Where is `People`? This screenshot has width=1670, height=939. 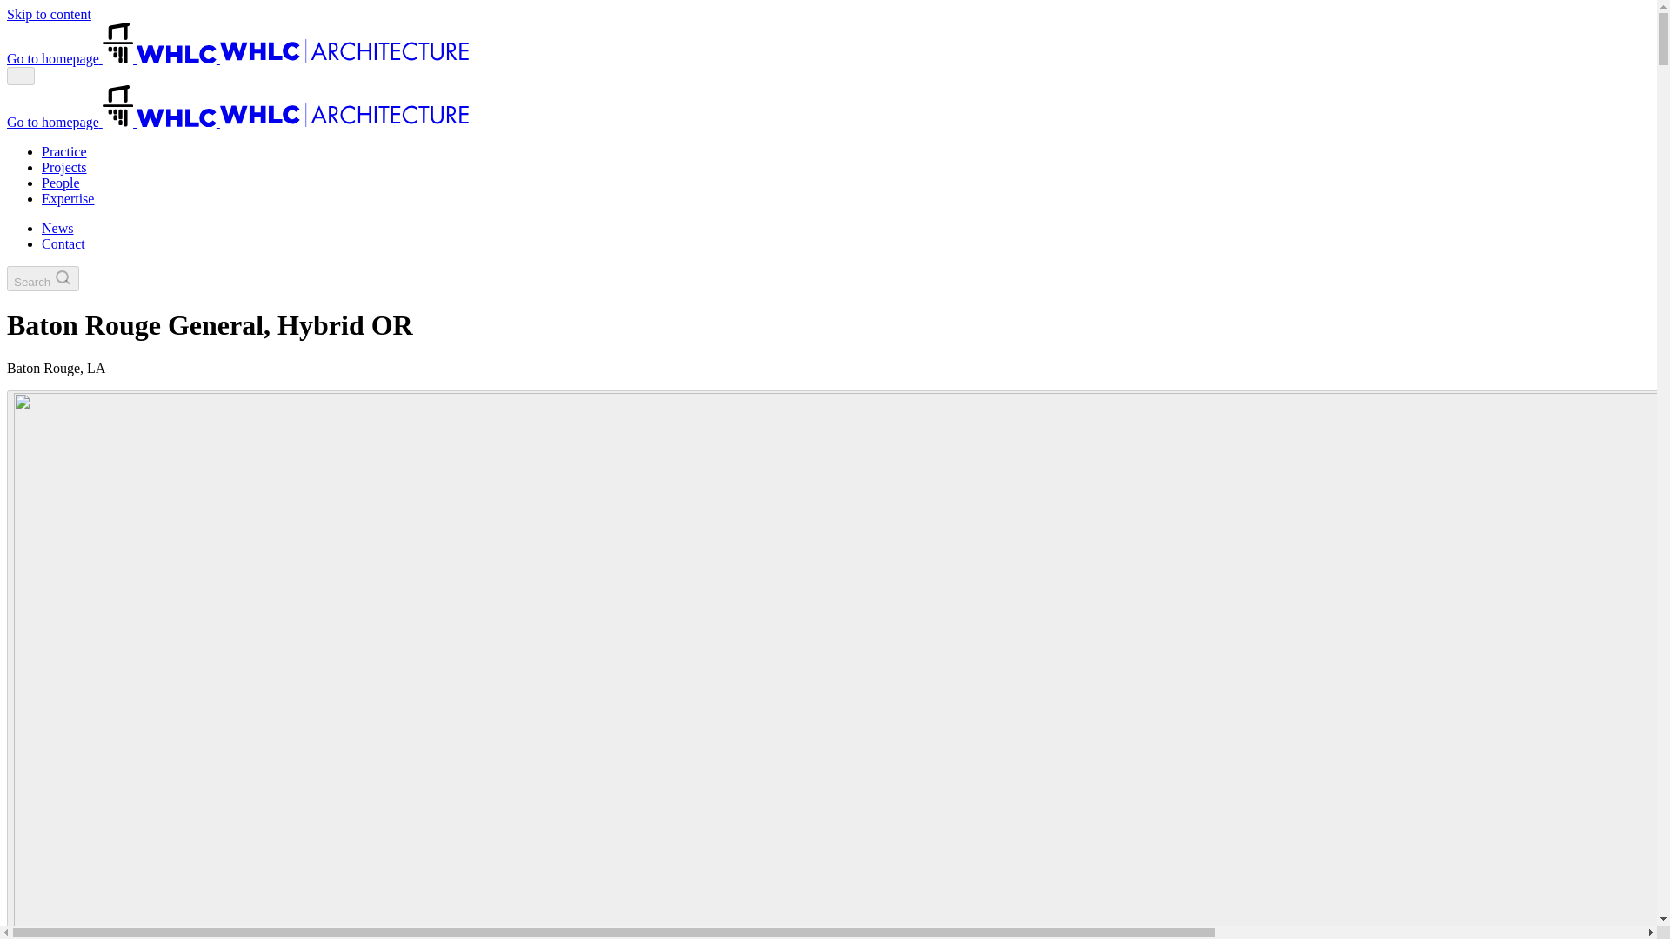
People is located at coordinates (865, 47).